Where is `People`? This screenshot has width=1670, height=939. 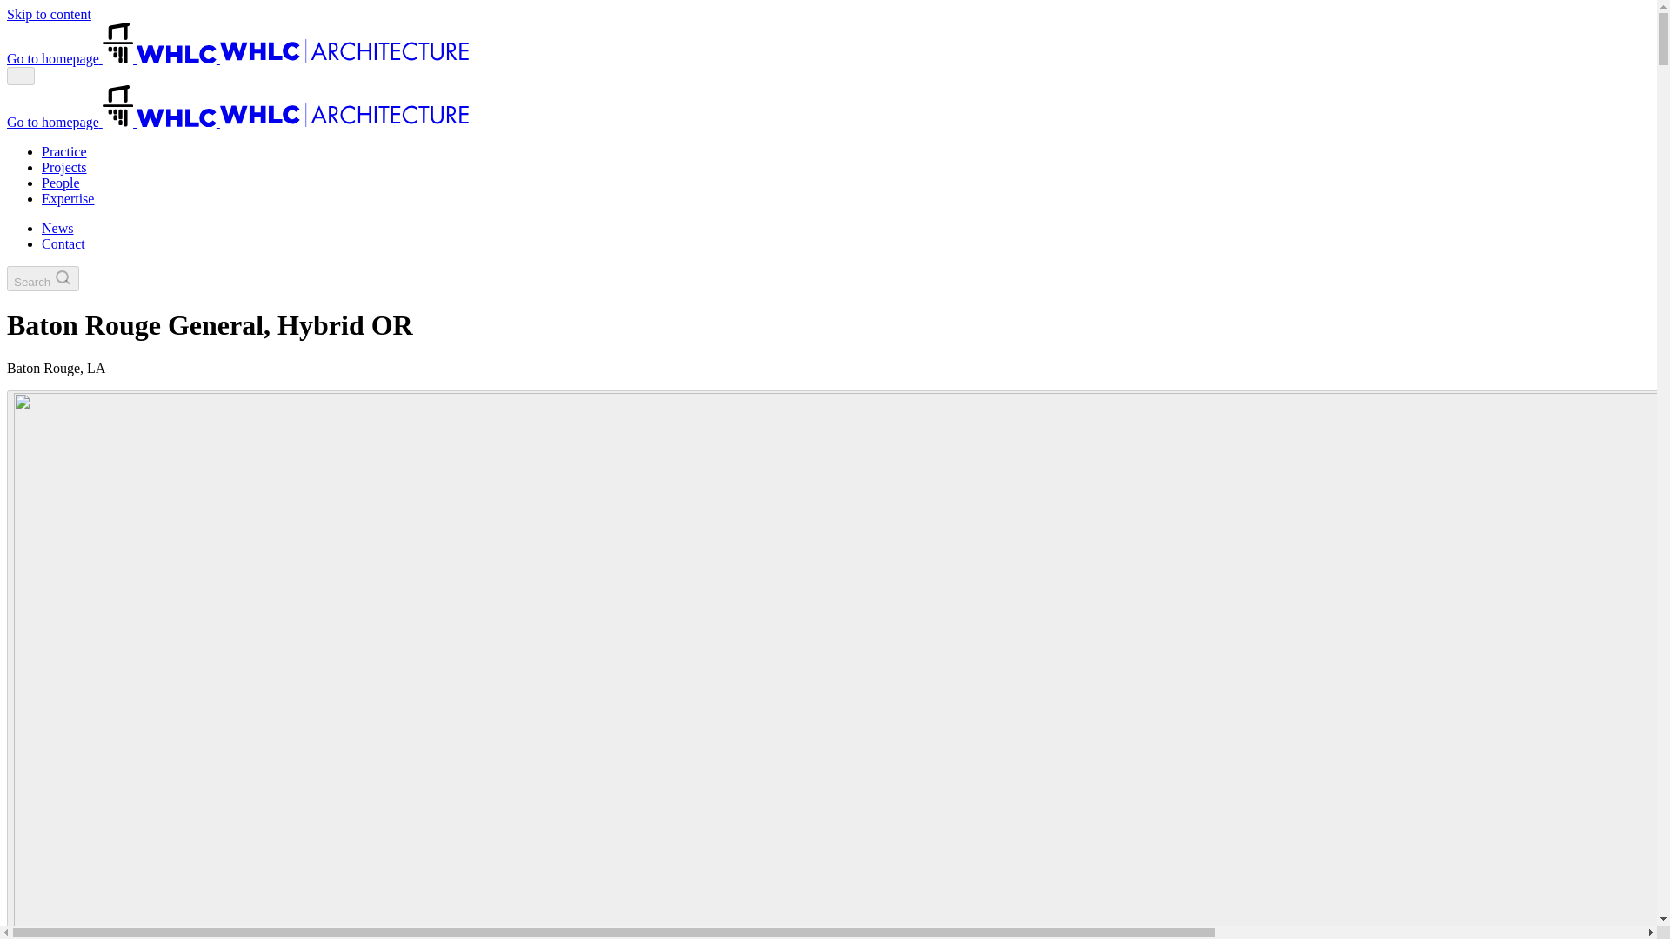
People is located at coordinates (865, 47).